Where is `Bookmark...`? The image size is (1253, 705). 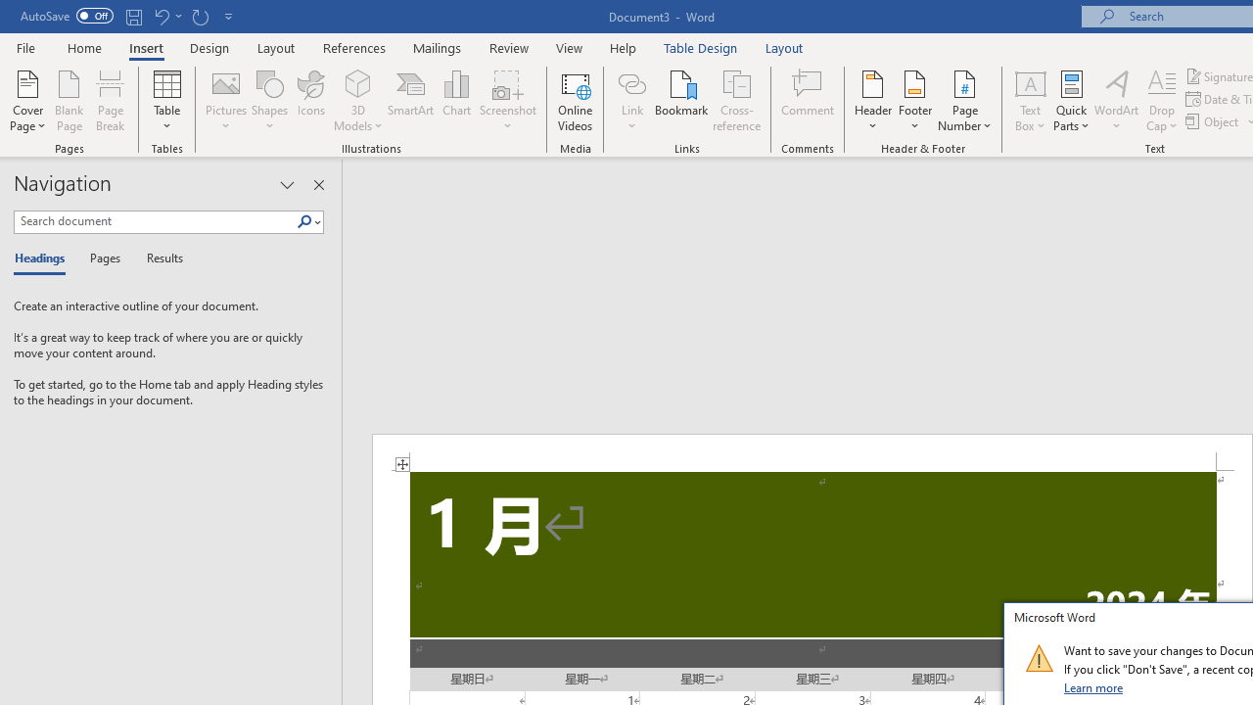 Bookmark... is located at coordinates (681, 100).